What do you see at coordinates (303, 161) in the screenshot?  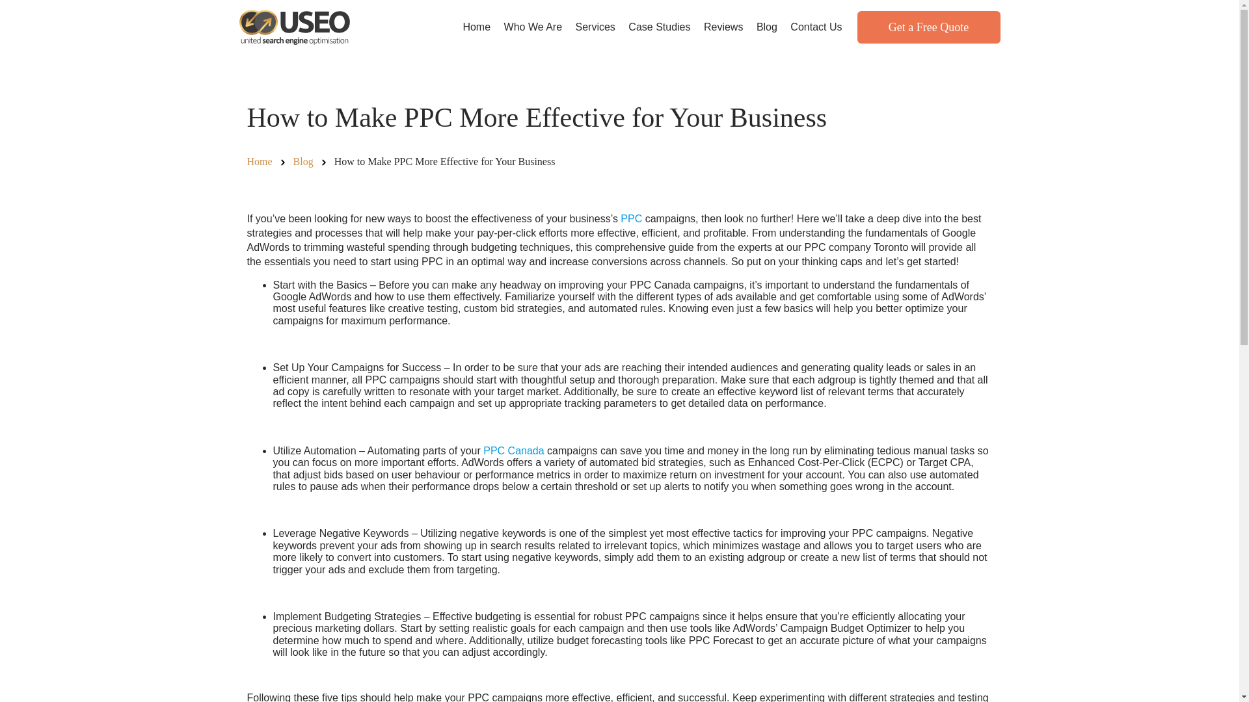 I see `Blog` at bounding box center [303, 161].